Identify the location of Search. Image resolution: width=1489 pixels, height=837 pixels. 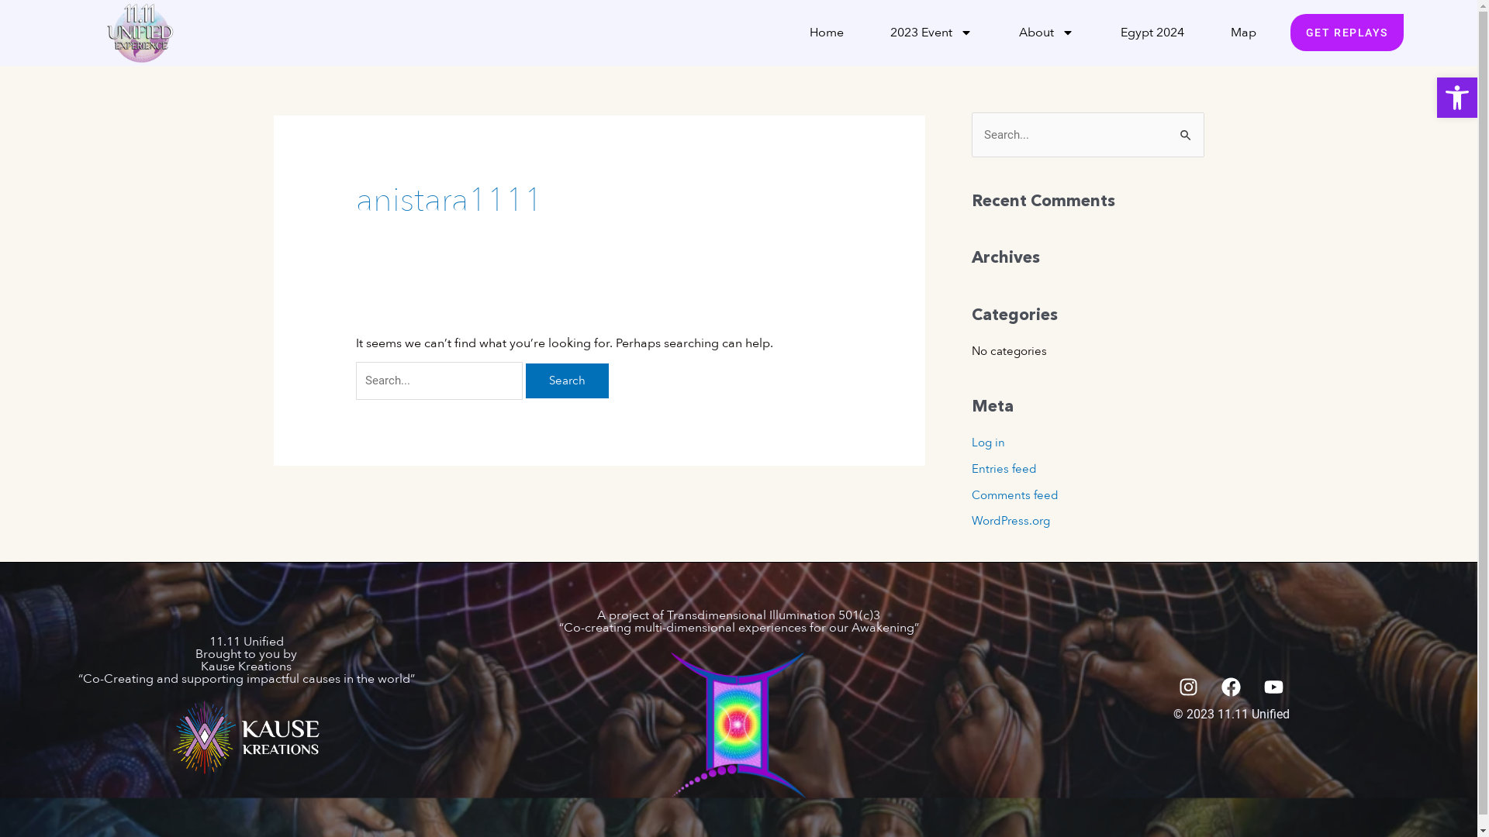
(568, 381).